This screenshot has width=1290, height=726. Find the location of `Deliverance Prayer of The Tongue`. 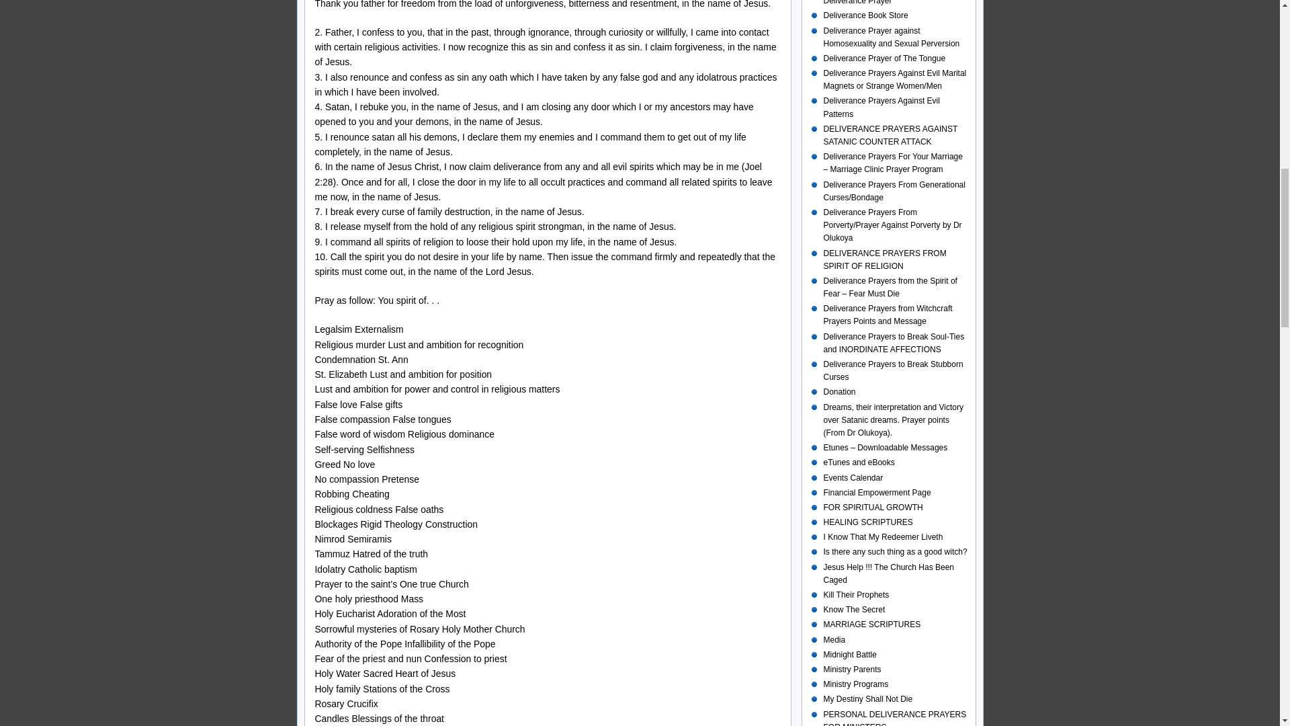

Deliverance Prayer of The Tongue is located at coordinates (884, 58).